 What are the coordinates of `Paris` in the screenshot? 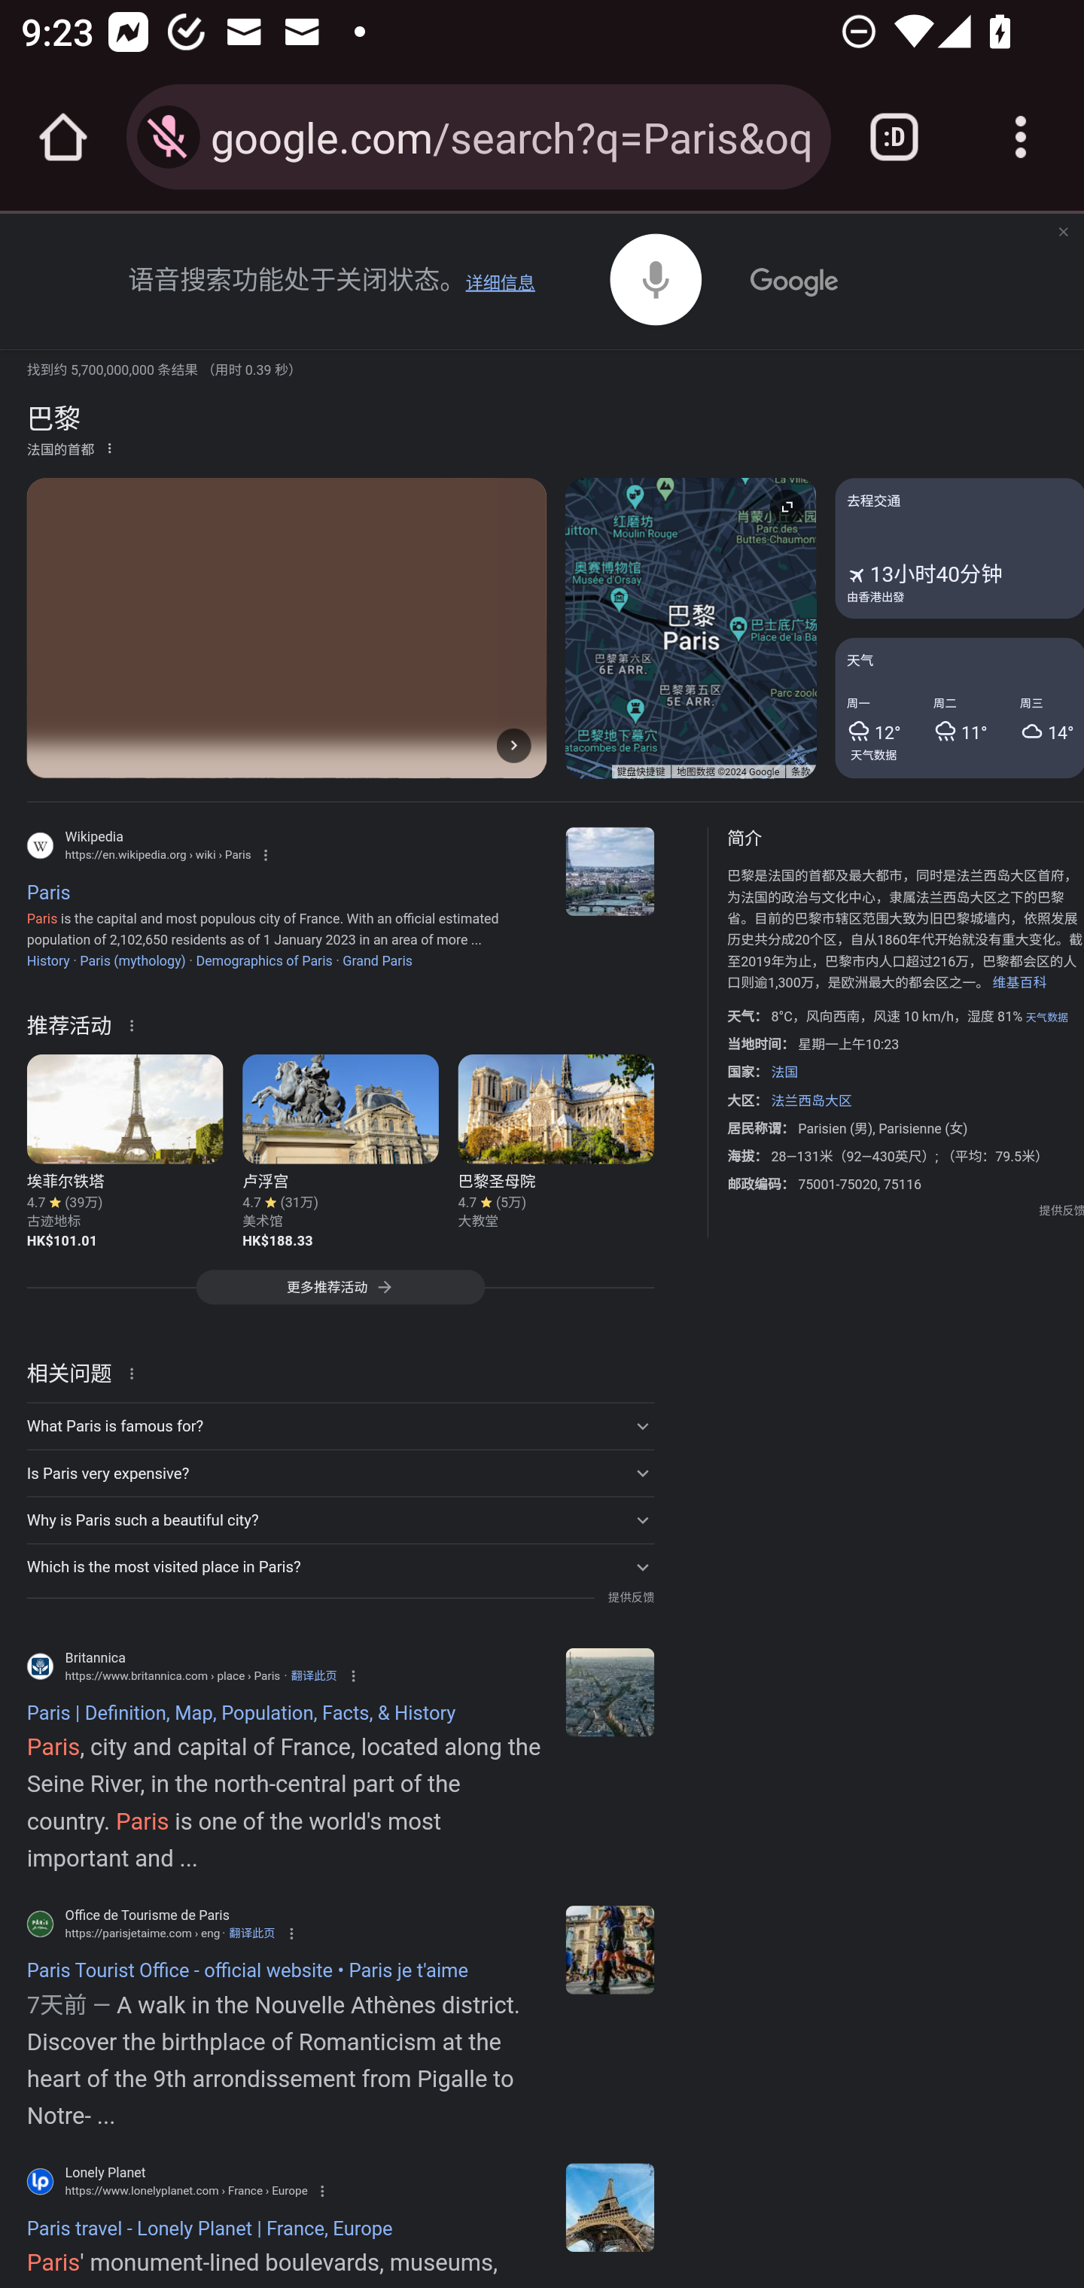 It's located at (610, 872).